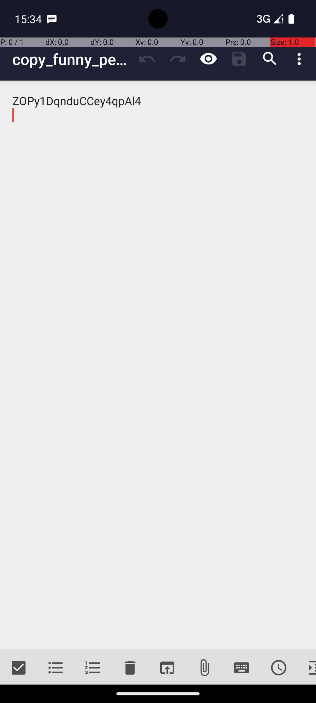  Describe the element at coordinates (147, 59) in the screenshot. I see `Undo` at that location.